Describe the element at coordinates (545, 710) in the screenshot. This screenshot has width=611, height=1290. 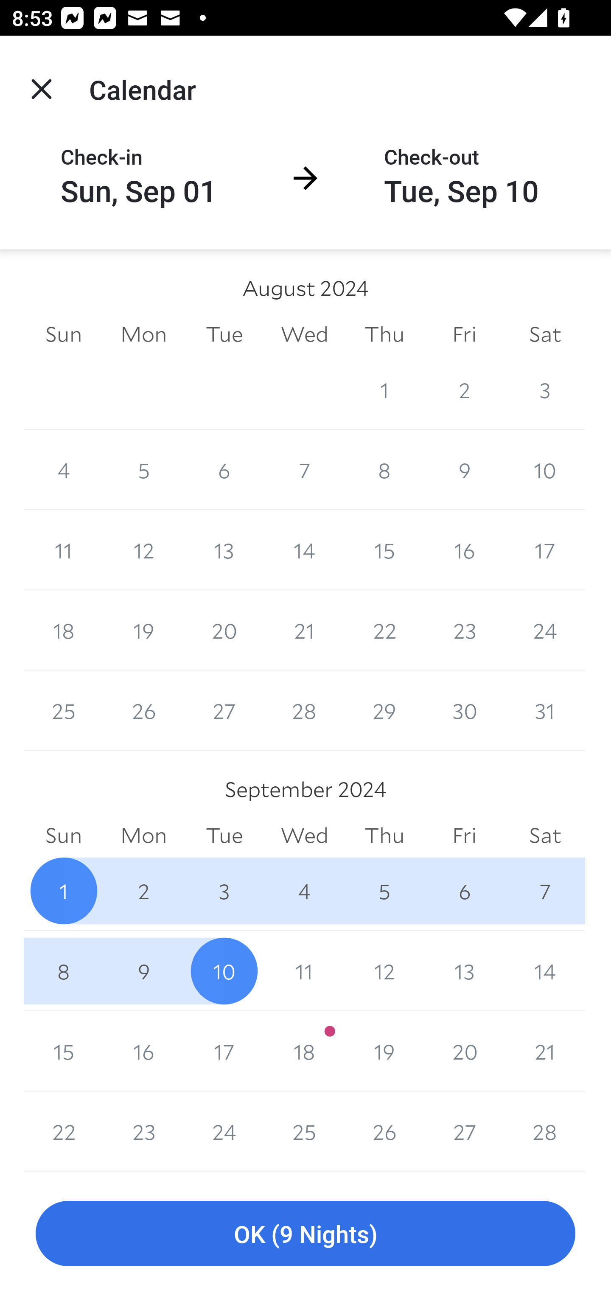
I see `31 31 August 2024` at that location.